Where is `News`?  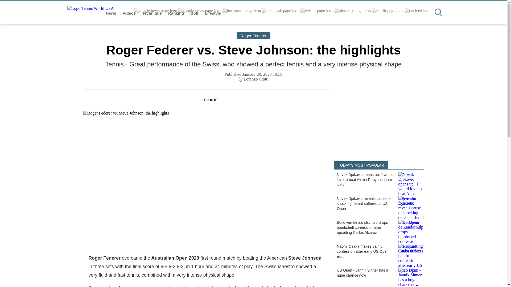
News is located at coordinates (112, 13).